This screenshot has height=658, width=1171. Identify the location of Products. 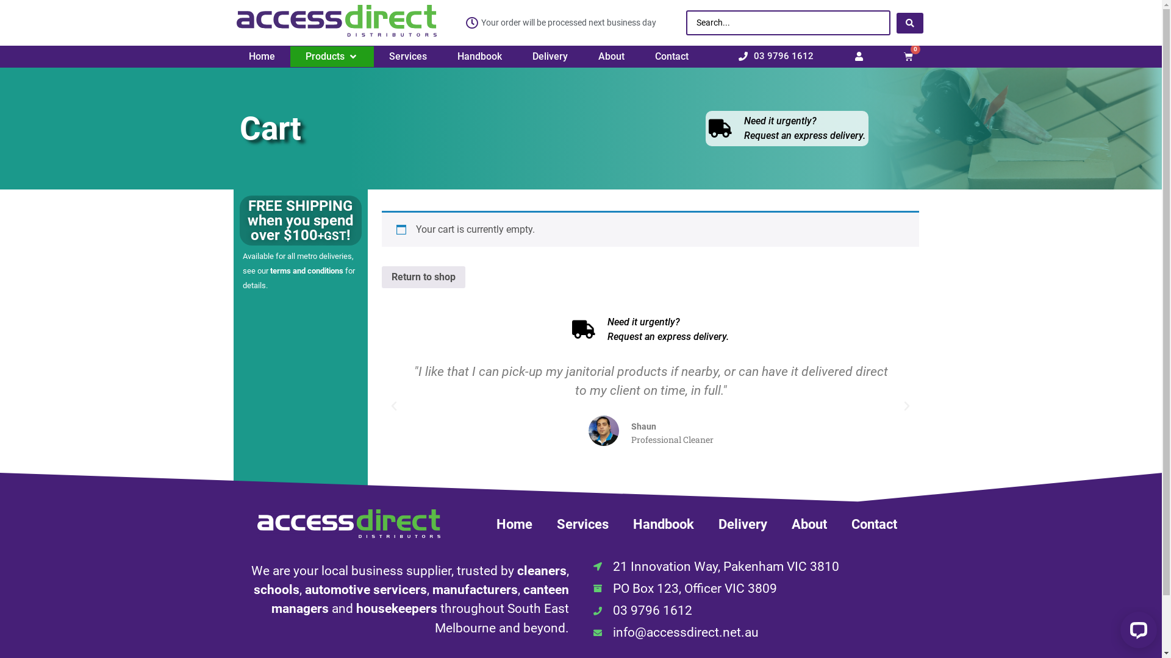
(324, 57).